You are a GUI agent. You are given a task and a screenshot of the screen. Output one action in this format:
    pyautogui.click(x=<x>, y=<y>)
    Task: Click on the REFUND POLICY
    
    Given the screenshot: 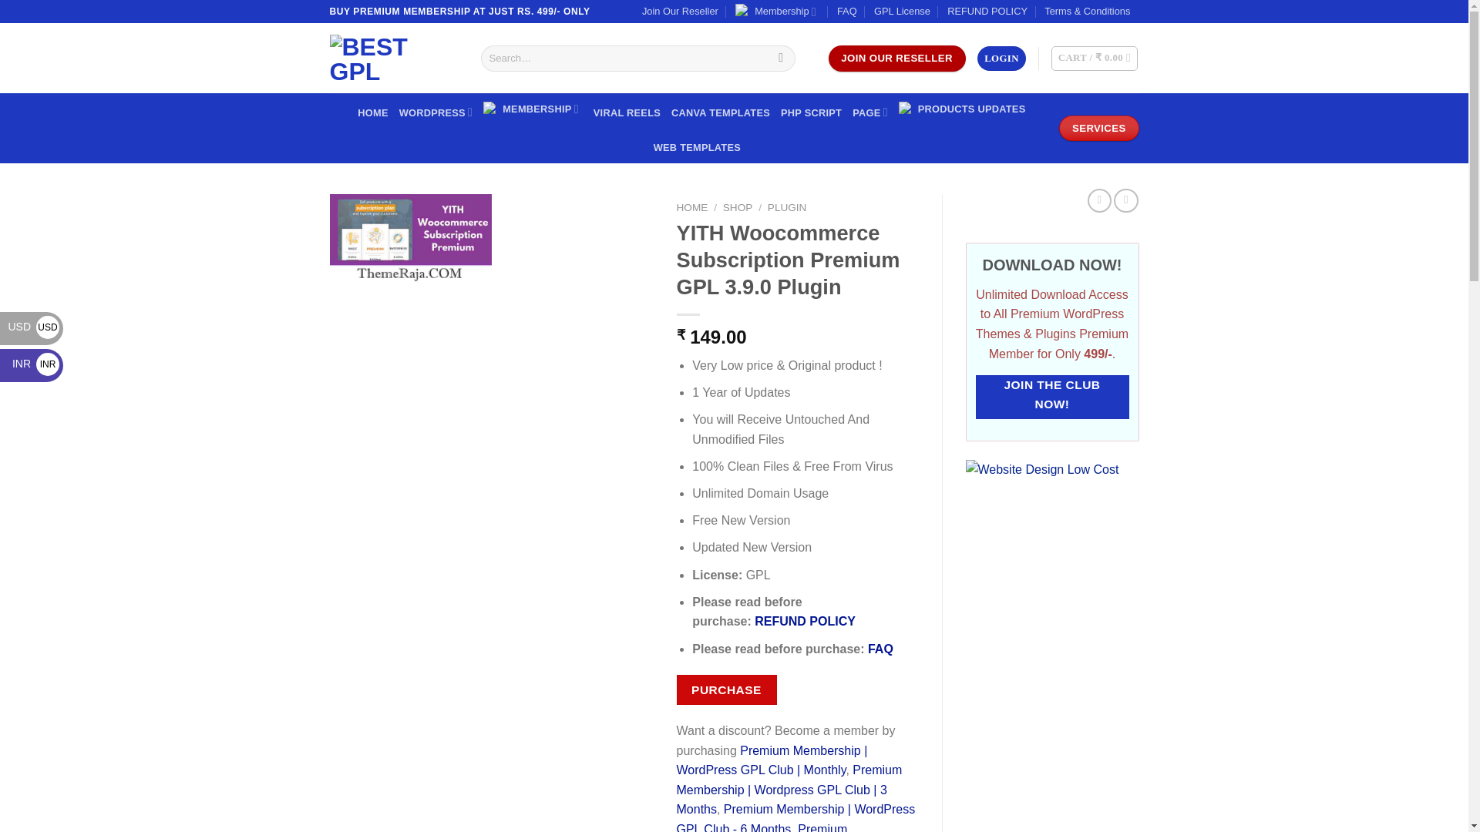 What is the action you would take?
    pyautogui.click(x=987, y=12)
    